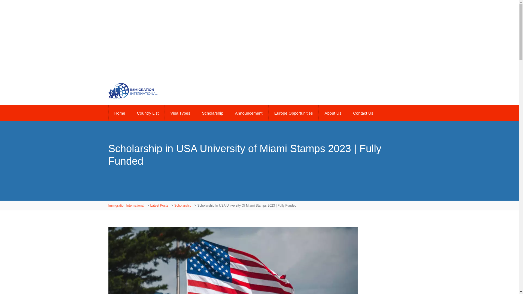 The image size is (523, 294). What do you see at coordinates (248, 113) in the screenshot?
I see `Announcement` at bounding box center [248, 113].